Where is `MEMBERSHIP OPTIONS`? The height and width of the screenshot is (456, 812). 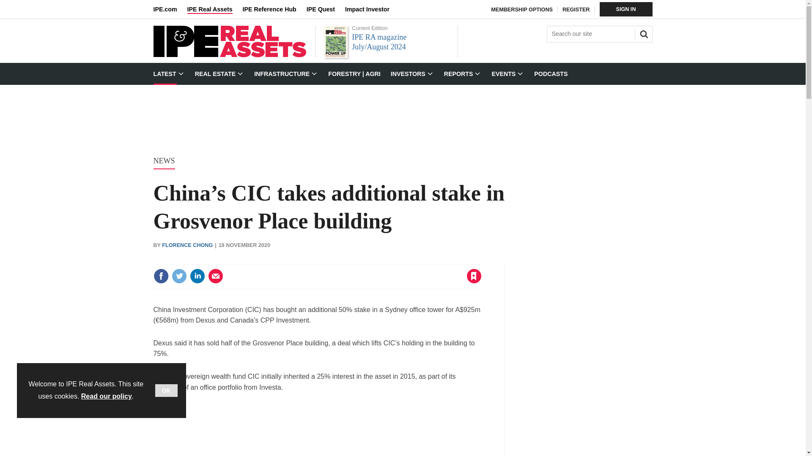
MEMBERSHIP OPTIONS is located at coordinates (522, 10).